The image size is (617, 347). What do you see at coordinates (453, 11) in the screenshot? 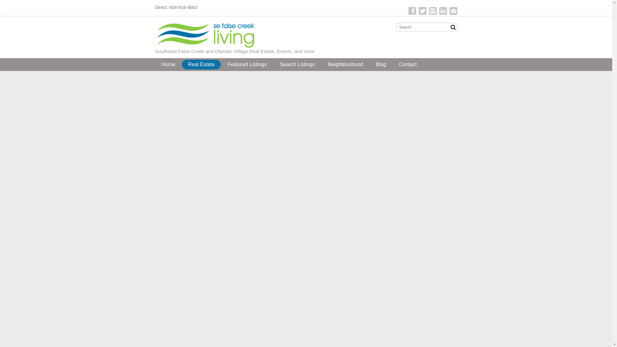
I see `E-mail` at bounding box center [453, 11].